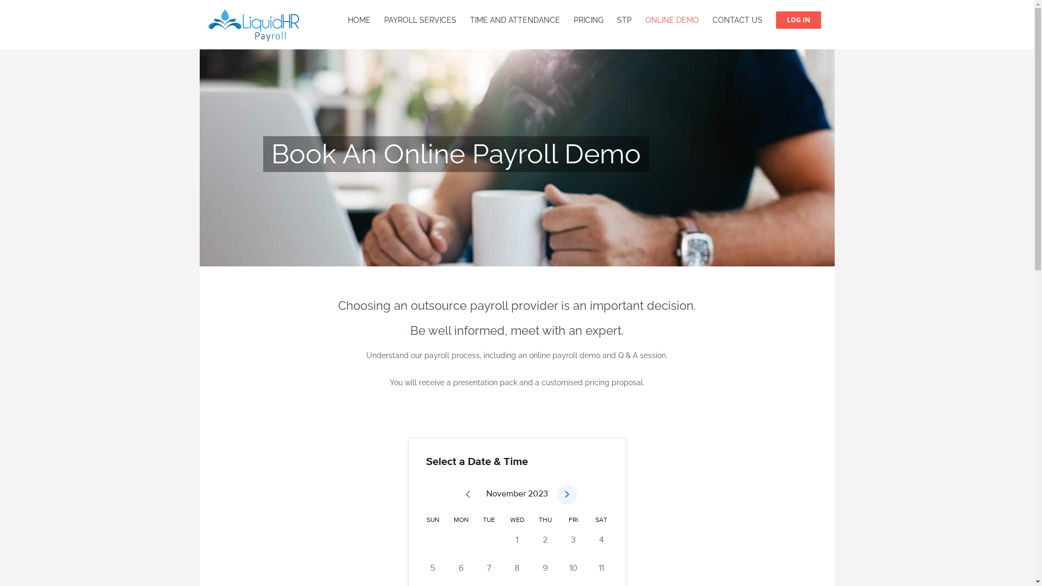 The height and width of the screenshot is (586, 1042). What do you see at coordinates (420, 20) in the screenshot?
I see `PAYROLL SERVICES` at bounding box center [420, 20].